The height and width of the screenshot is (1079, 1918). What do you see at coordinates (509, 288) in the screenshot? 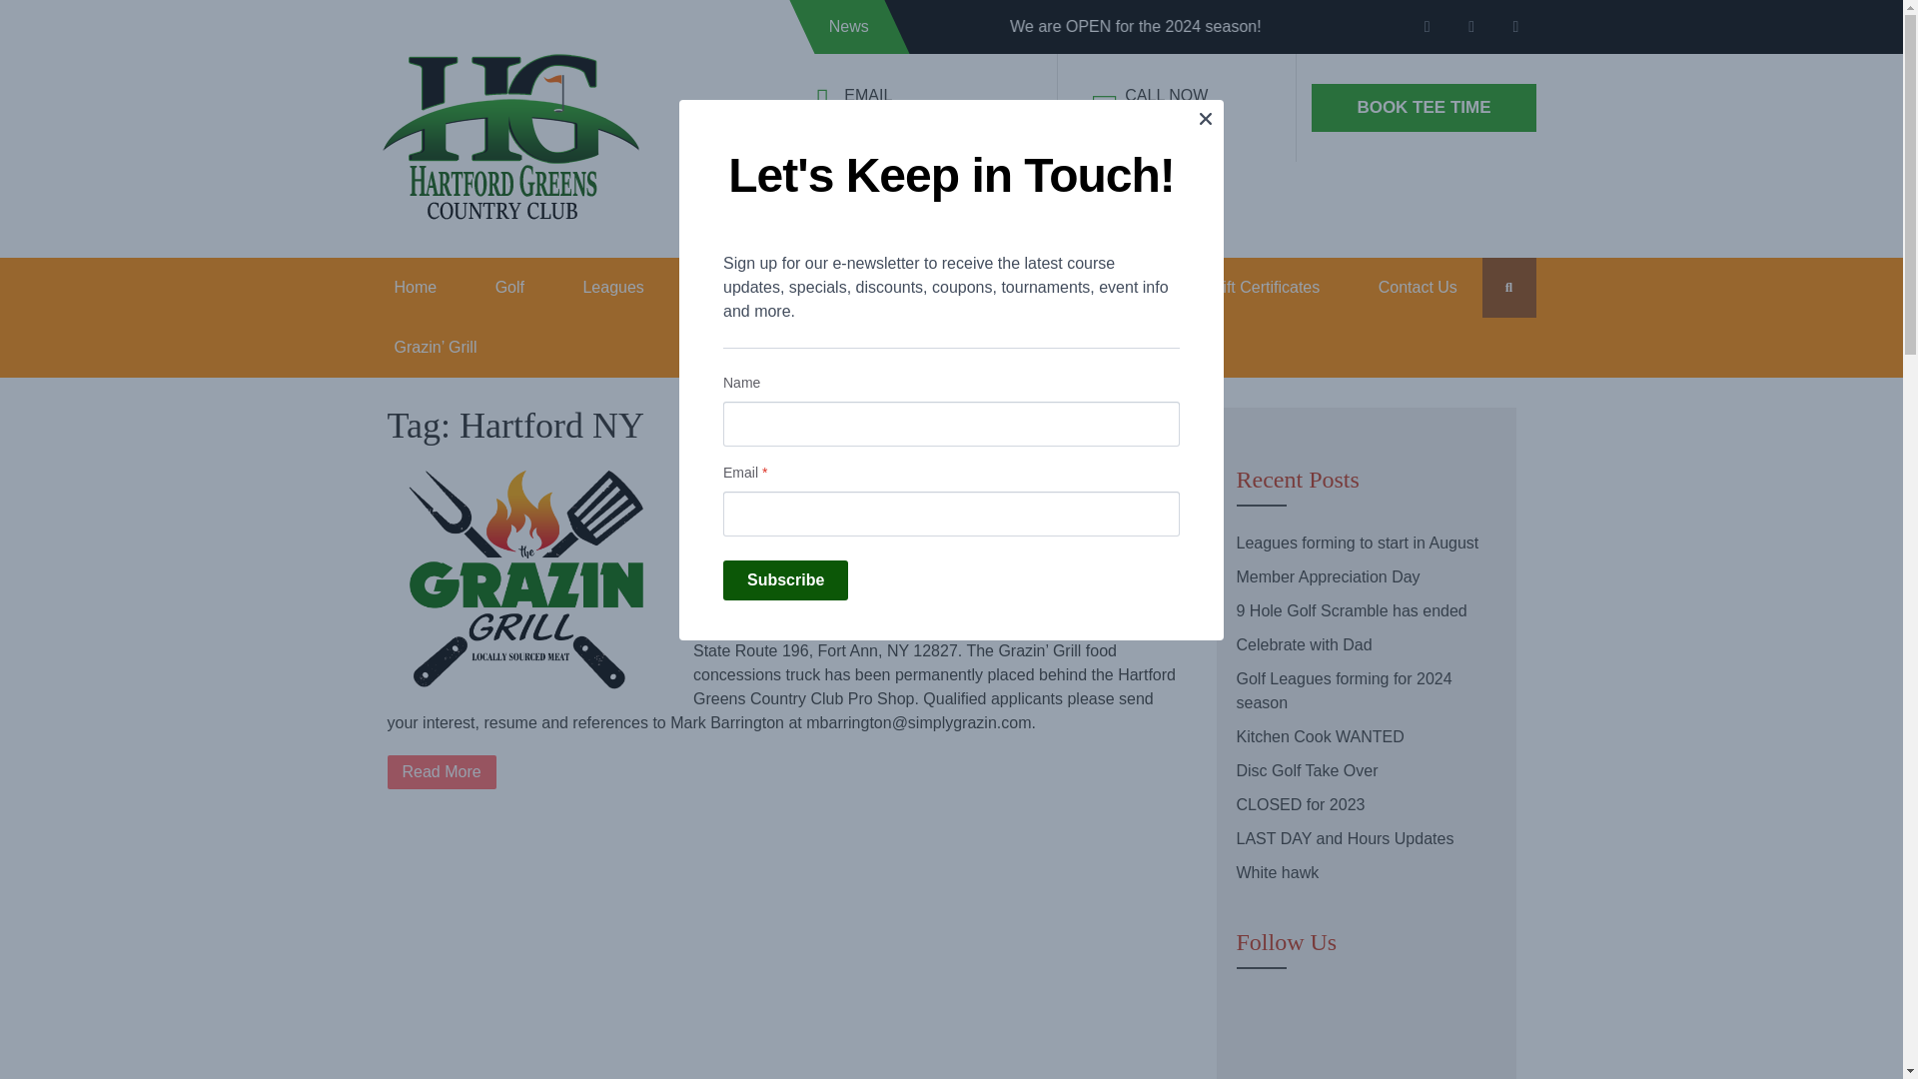
I see `Golf` at bounding box center [509, 288].